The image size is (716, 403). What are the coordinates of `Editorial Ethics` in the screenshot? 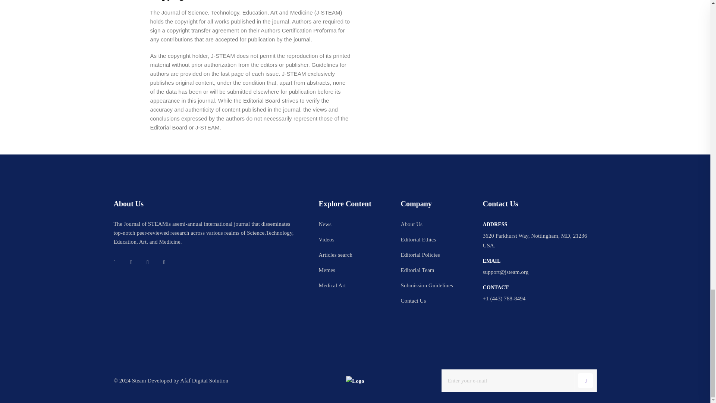 It's located at (418, 239).